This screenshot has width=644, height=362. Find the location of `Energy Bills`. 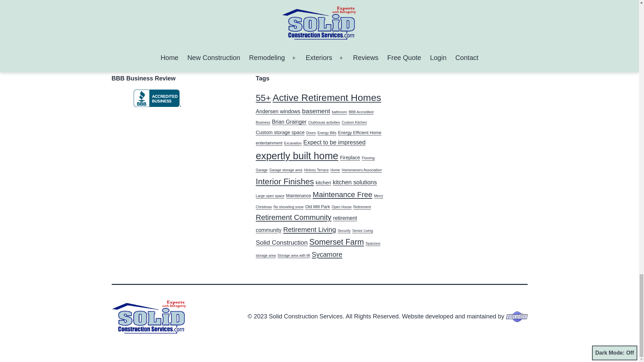

Energy Bills is located at coordinates (327, 132).